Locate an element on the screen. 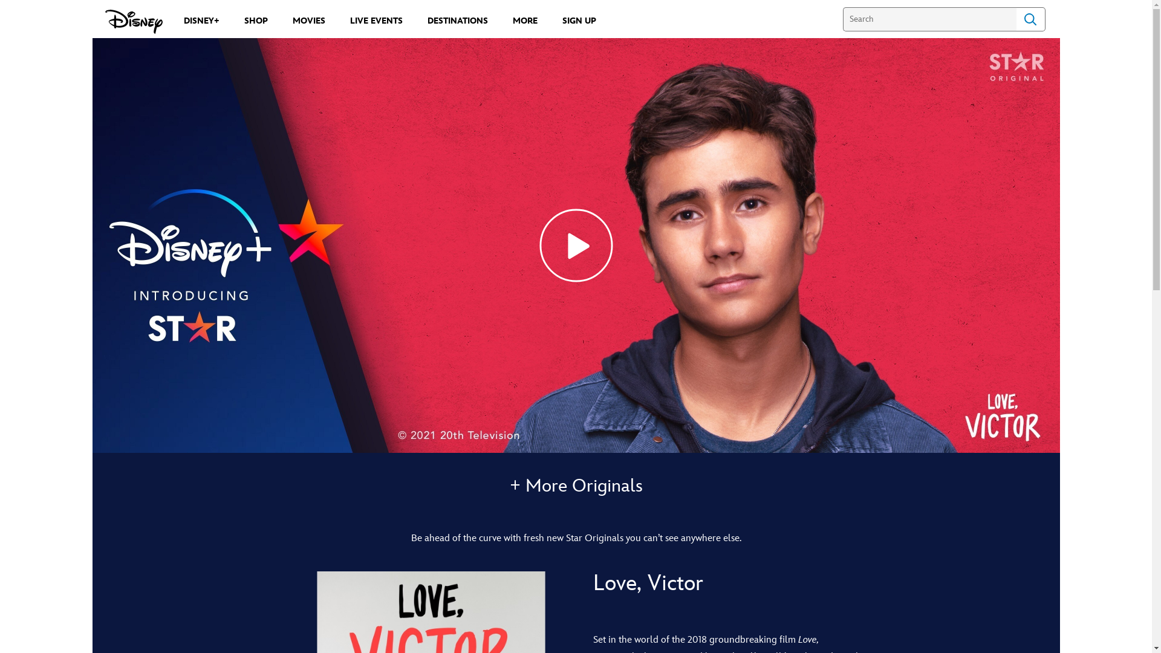 This screenshot has height=653, width=1161. LIVE EVENTS is located at coordinates (376, 21).